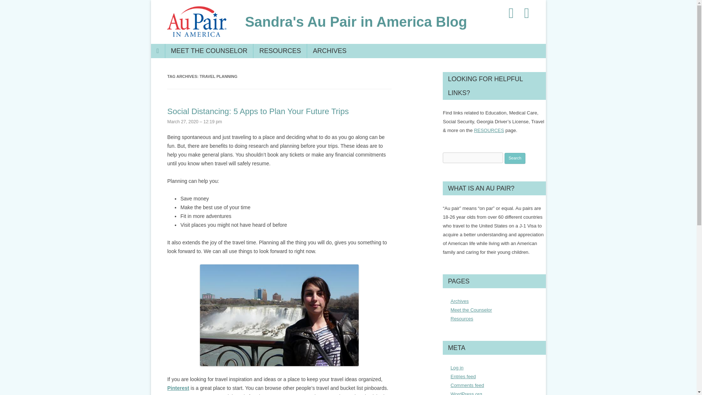  Describe the element at coordinates (515, 158) in the screenshot. I see `Search` at that location.